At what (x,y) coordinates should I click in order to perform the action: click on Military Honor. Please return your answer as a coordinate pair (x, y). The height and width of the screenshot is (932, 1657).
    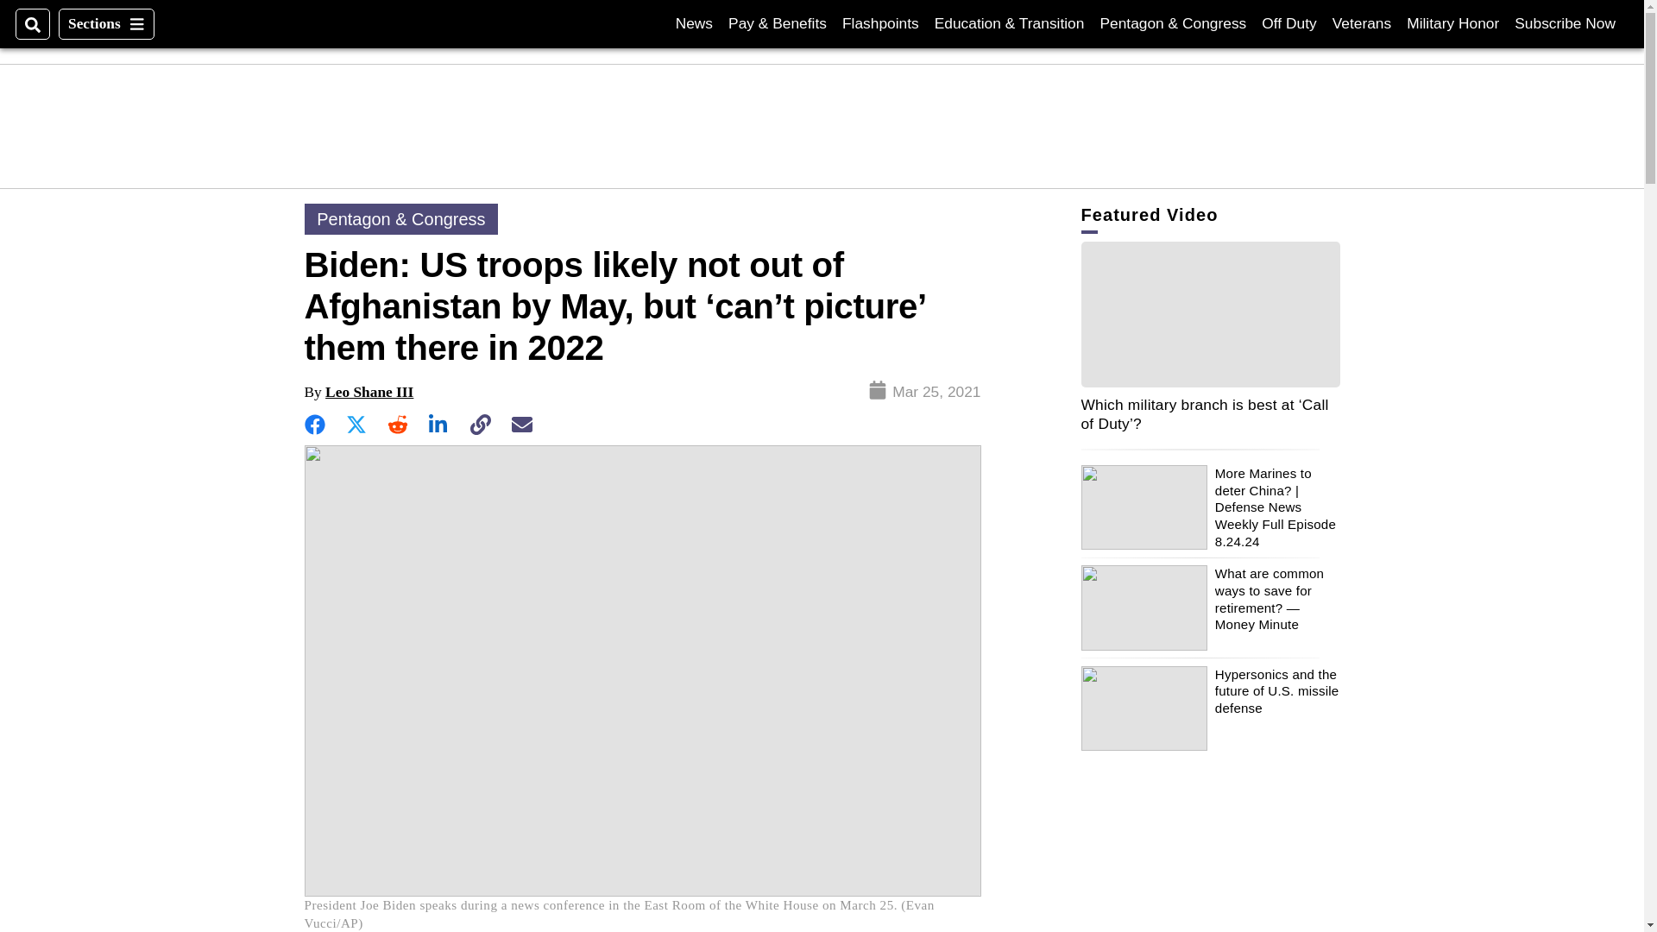
    Looking at the image, I should click on (1453, 23).